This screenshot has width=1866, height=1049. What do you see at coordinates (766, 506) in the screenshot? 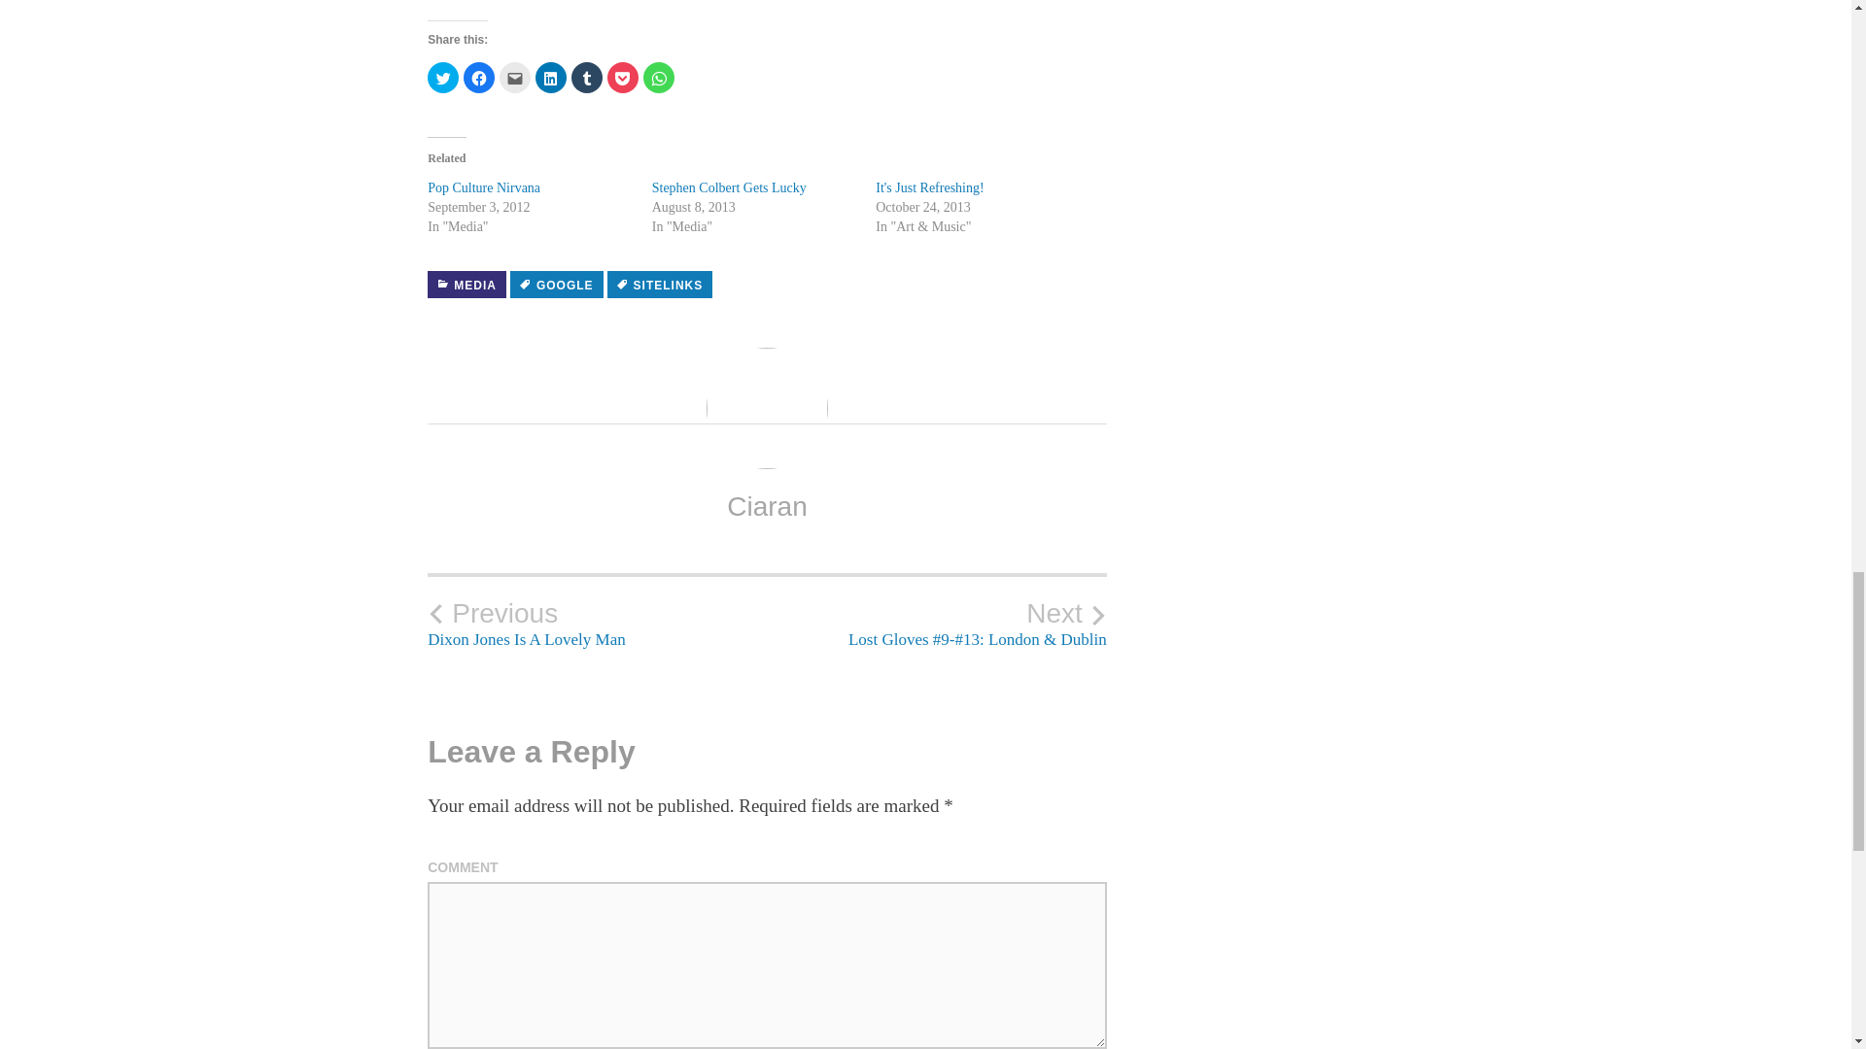
I see `Click to share on WhatsApp` at bounding box center [766, 506].